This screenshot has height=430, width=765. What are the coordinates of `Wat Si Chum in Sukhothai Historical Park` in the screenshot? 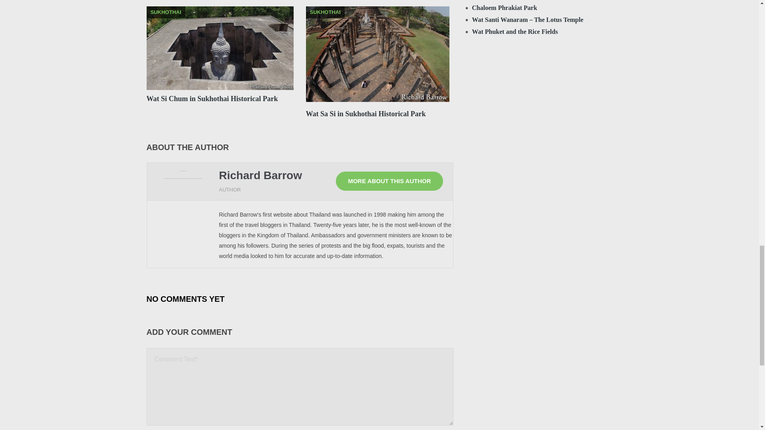 It's located at (212, 99).